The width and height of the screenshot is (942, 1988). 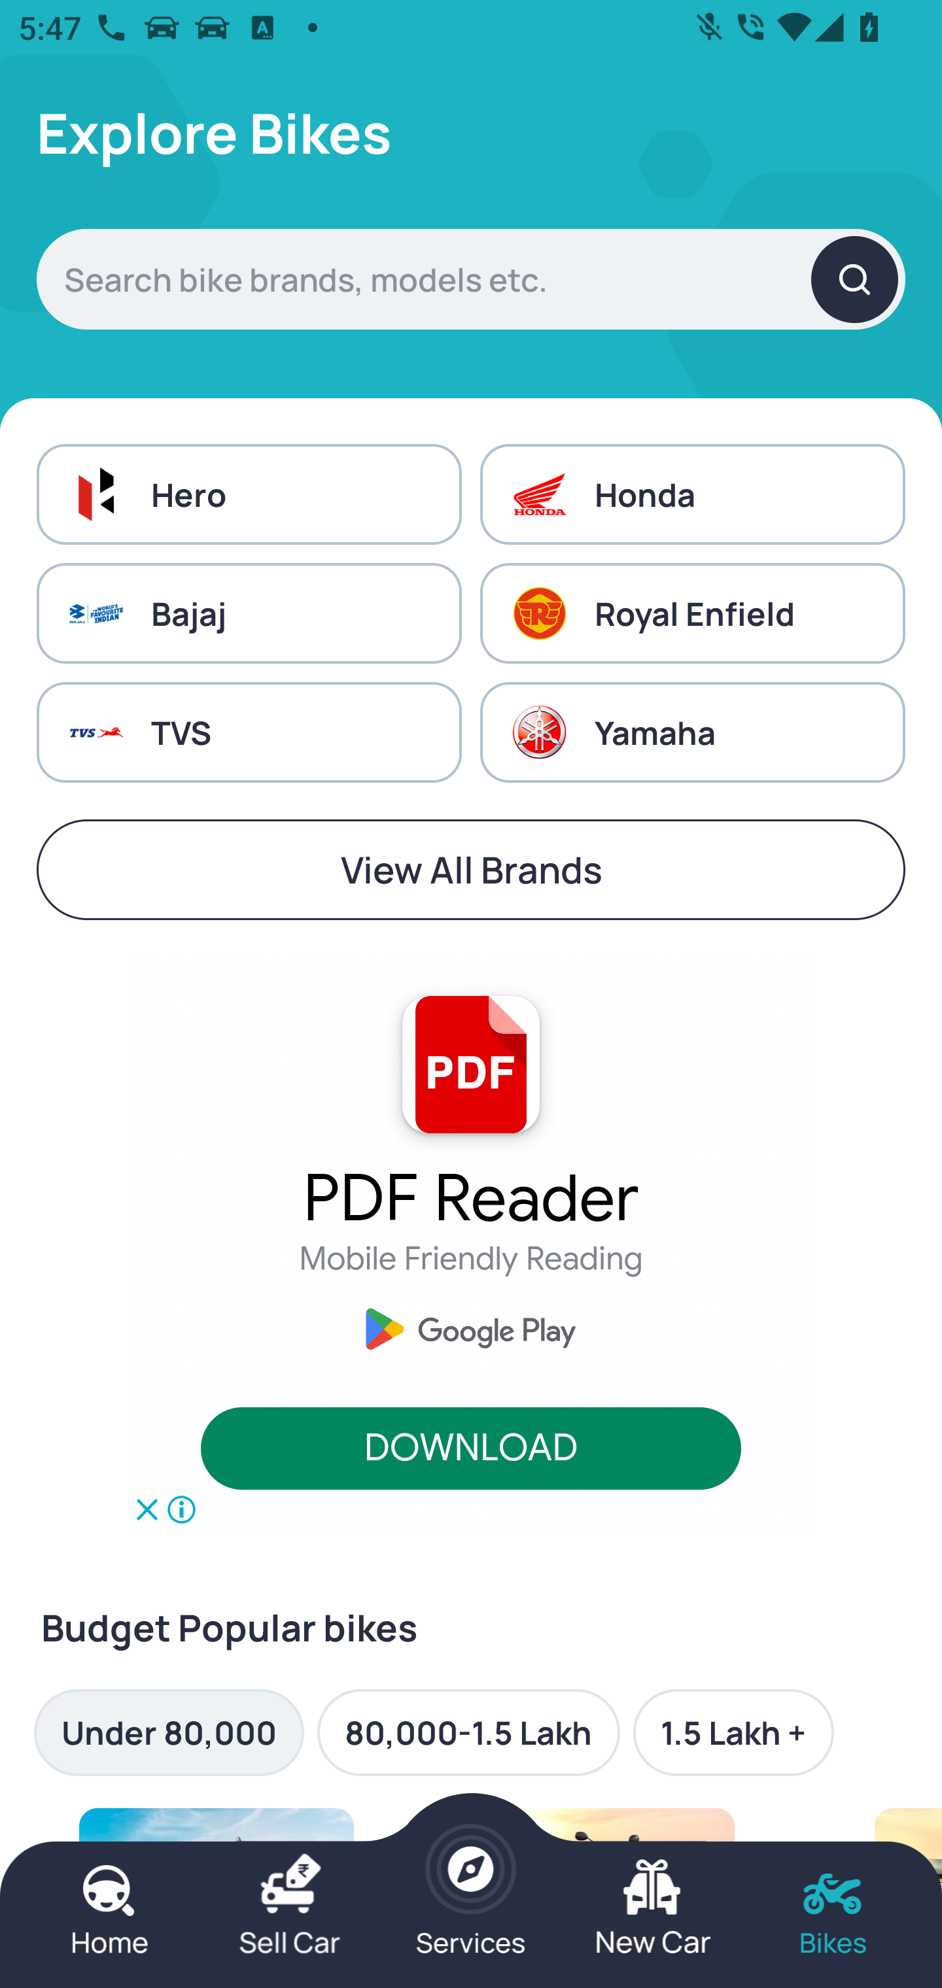 I want to click on Bajaj, so click(x=249, y=613).